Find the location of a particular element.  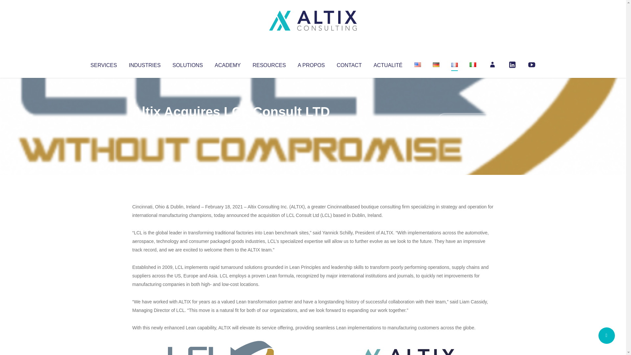

ACADEMY is located at coordinates (227, 64).